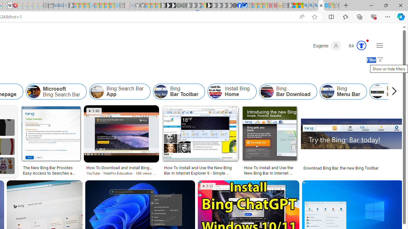 Image resolution: width=408 pixels, height=229 pixels. Describe the element at coordinates (327, 46) in the screenshot. I see `Eugene` at that location.